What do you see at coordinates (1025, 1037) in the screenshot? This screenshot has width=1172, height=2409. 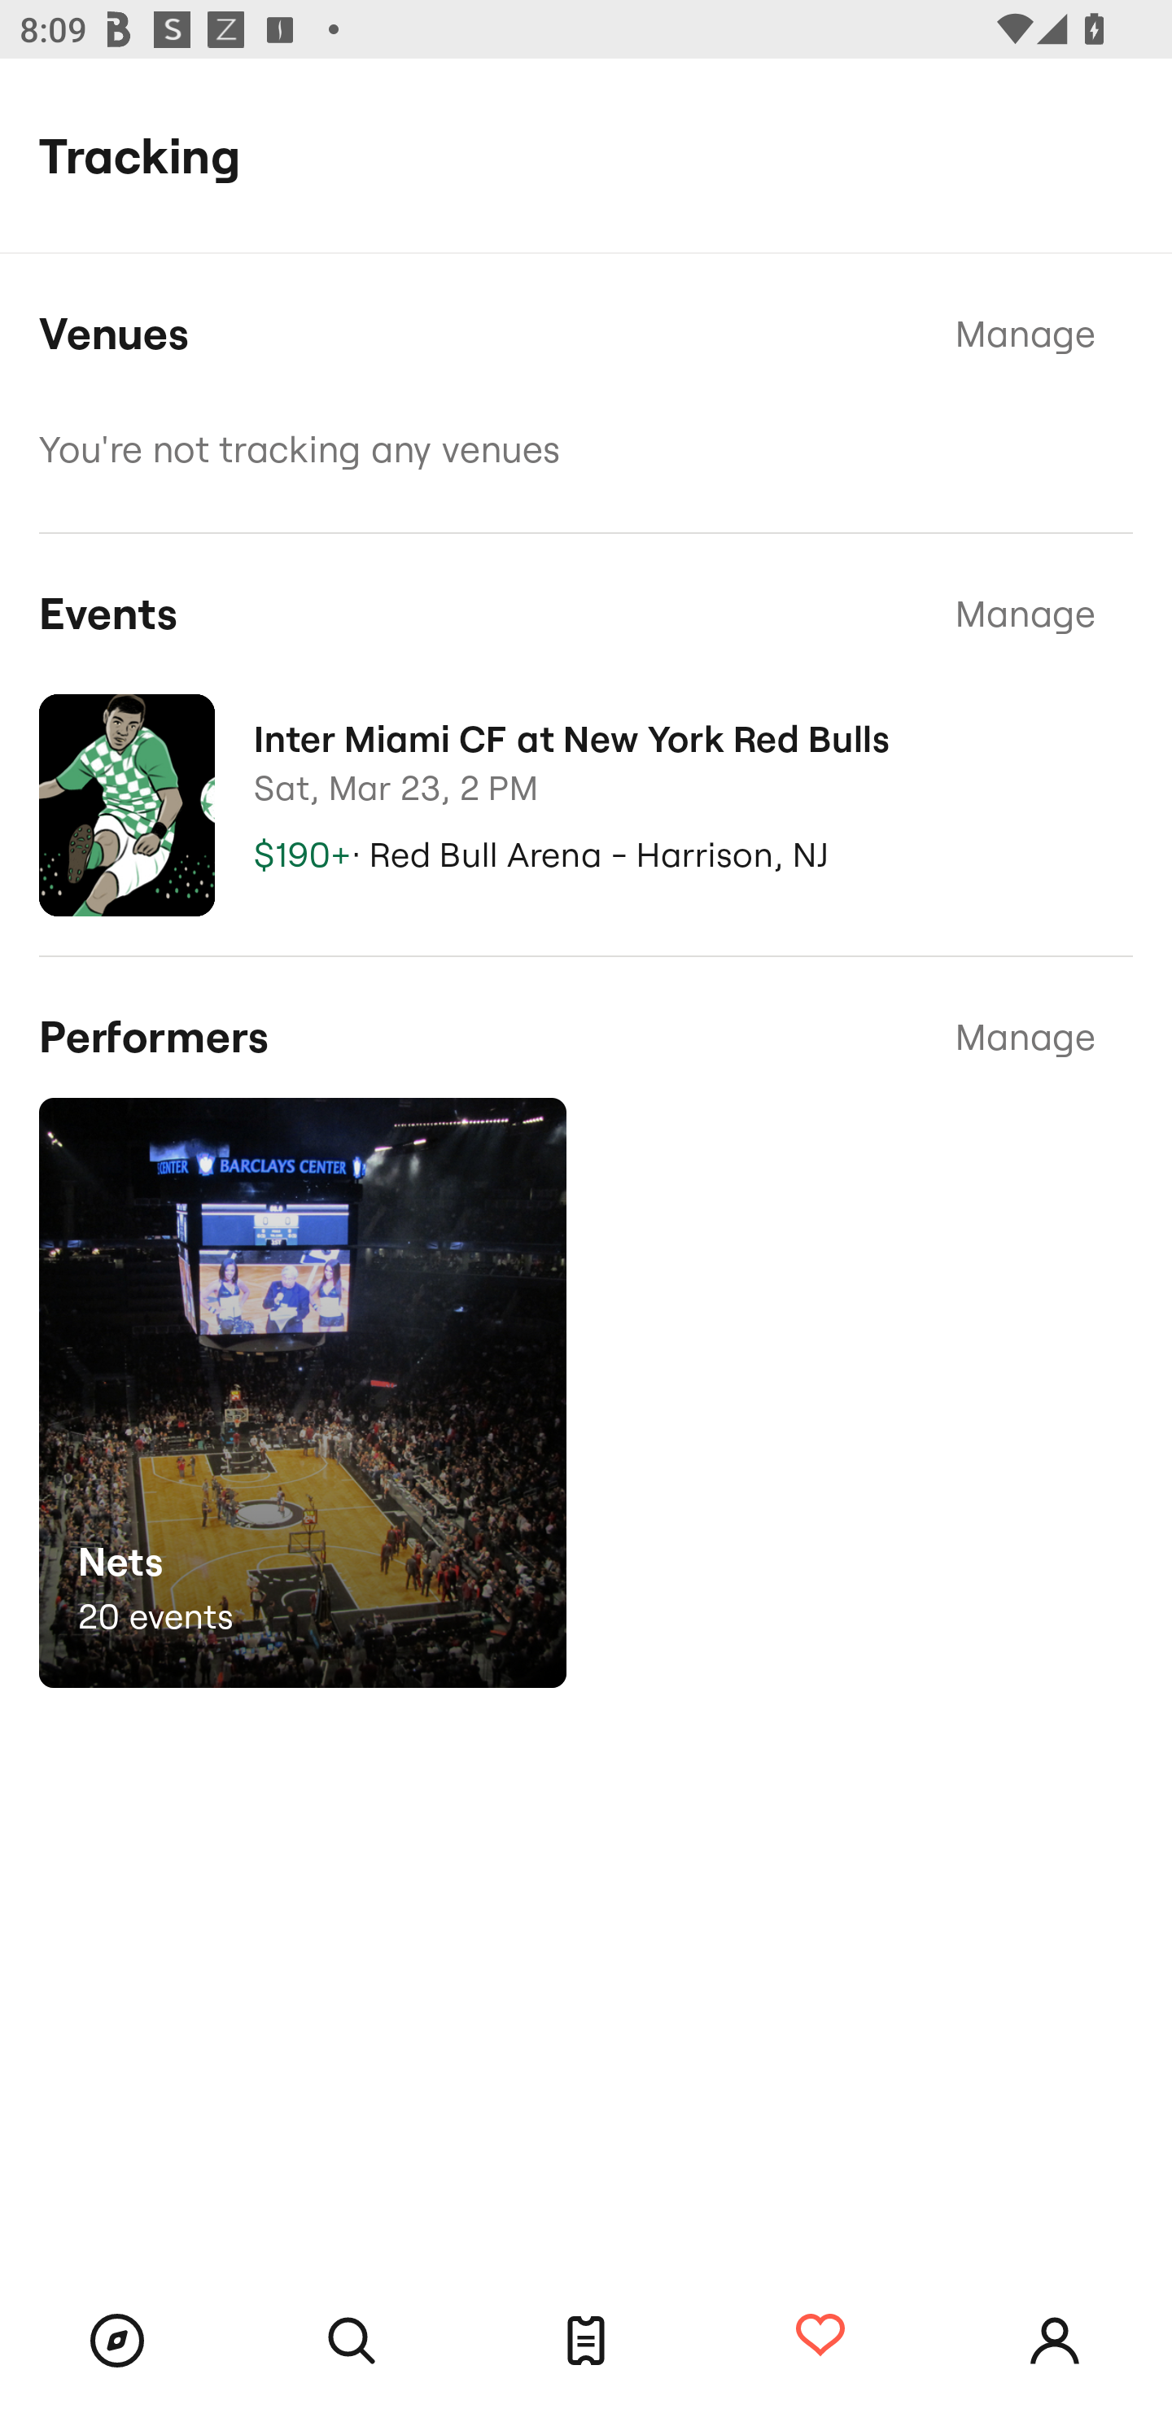 I see `Manage` at bounding box center [1025, 1037].